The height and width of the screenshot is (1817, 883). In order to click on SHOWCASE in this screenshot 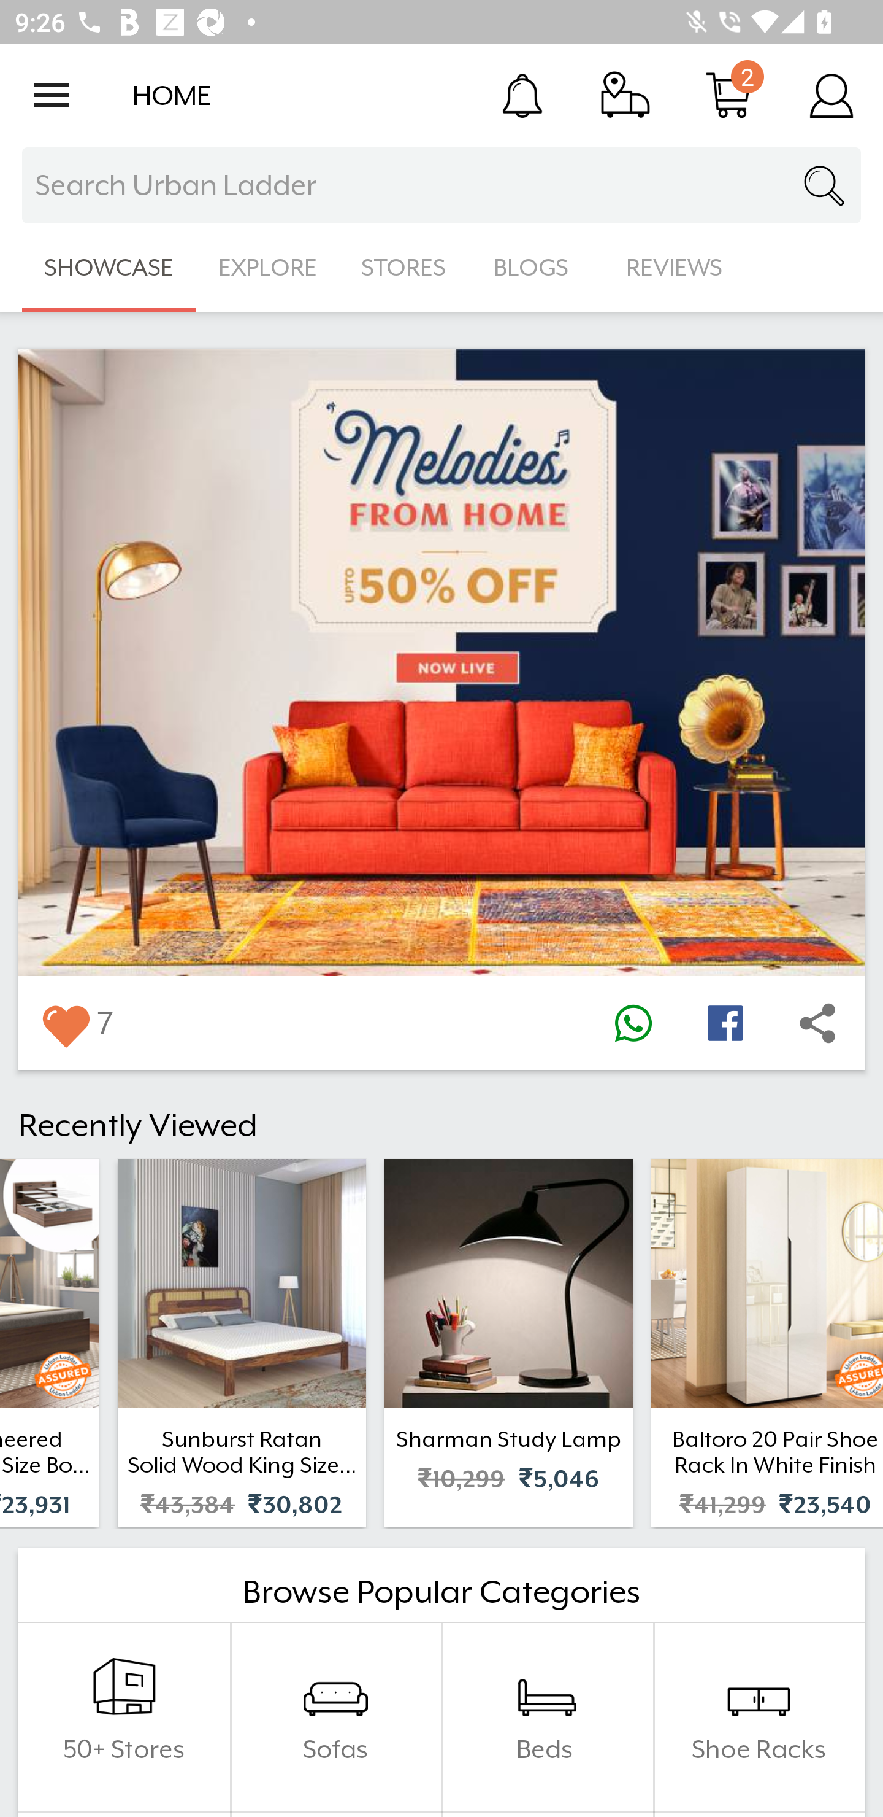, I will do `click(109, 268)`.